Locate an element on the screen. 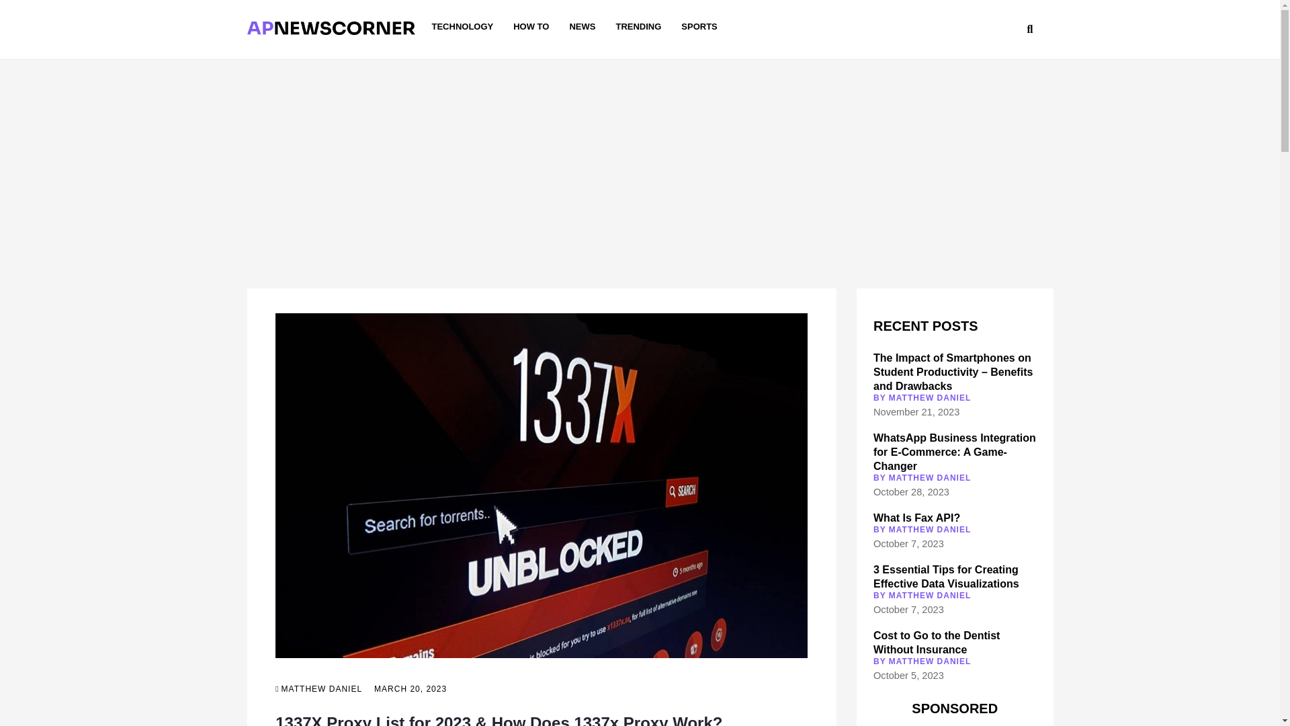  What Is Fax API? is located at coordinates (916, 518).